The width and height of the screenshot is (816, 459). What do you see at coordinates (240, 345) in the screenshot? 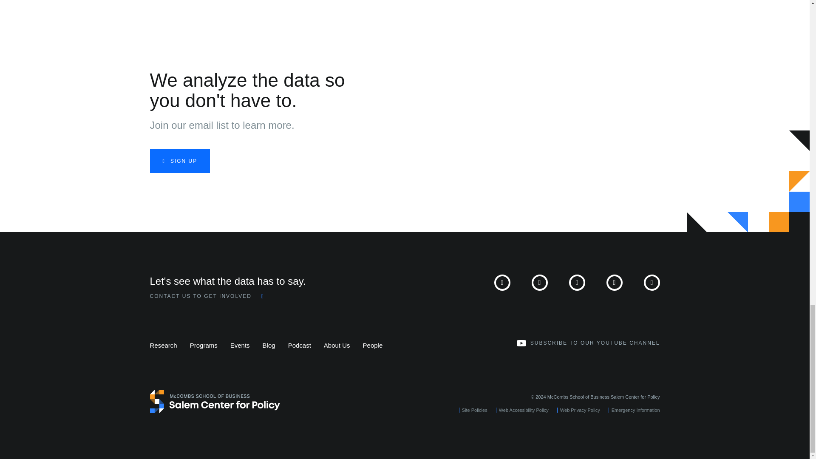
I see `Events` at bounding box center [240, 345].